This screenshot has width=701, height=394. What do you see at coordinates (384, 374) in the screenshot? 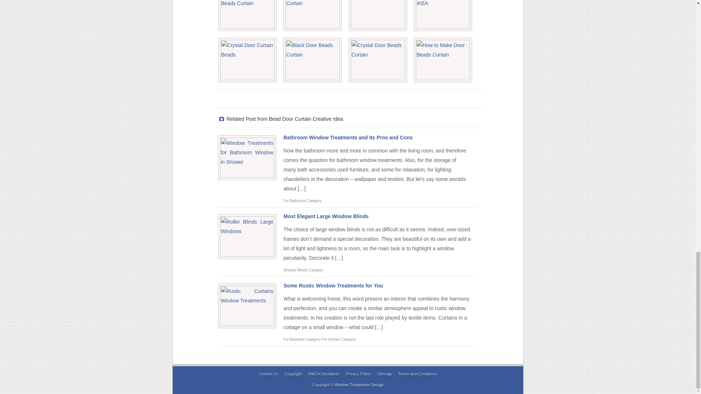
I see `Sitemap` at bounding box center [384, 374].